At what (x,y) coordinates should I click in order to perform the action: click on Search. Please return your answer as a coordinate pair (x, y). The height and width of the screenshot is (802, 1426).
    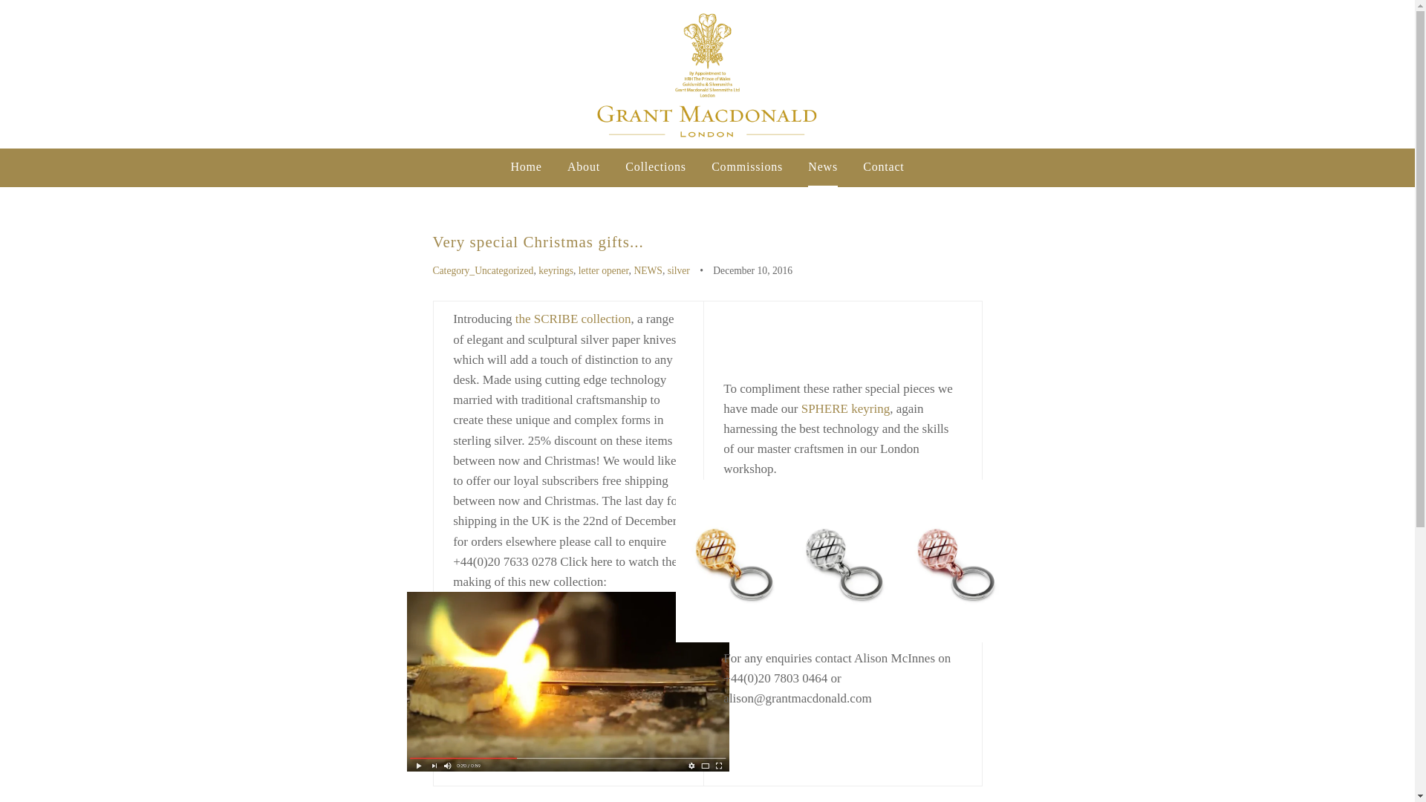
    Looking at the image, I should click on (1331, 74).